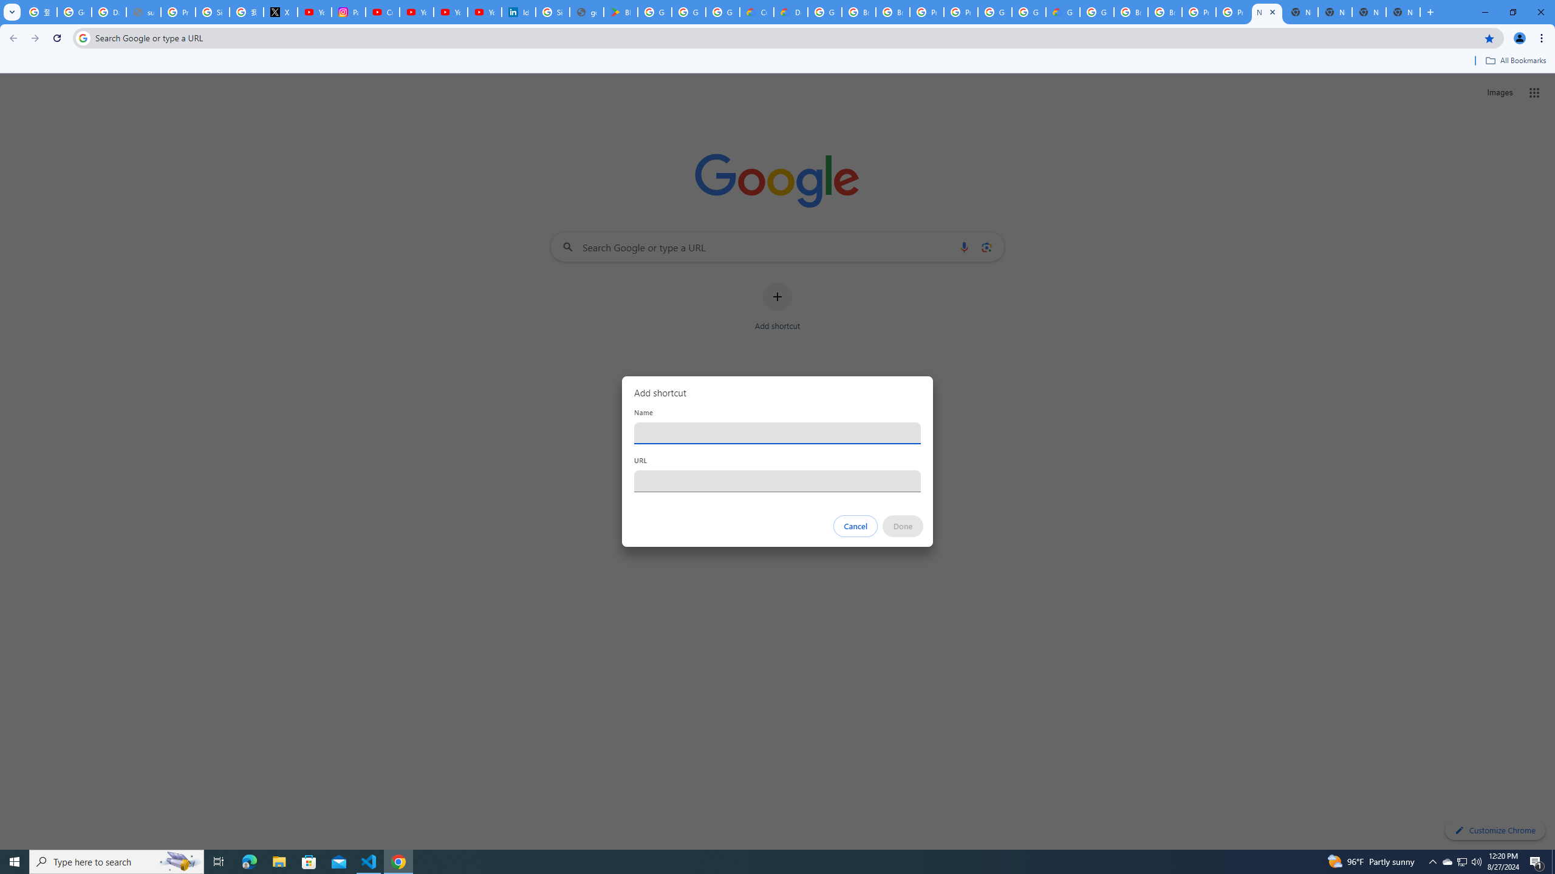 The height and width of the screenshot is (874, 1555). I want to click on Google Cloud Platform, so click(825, 12).